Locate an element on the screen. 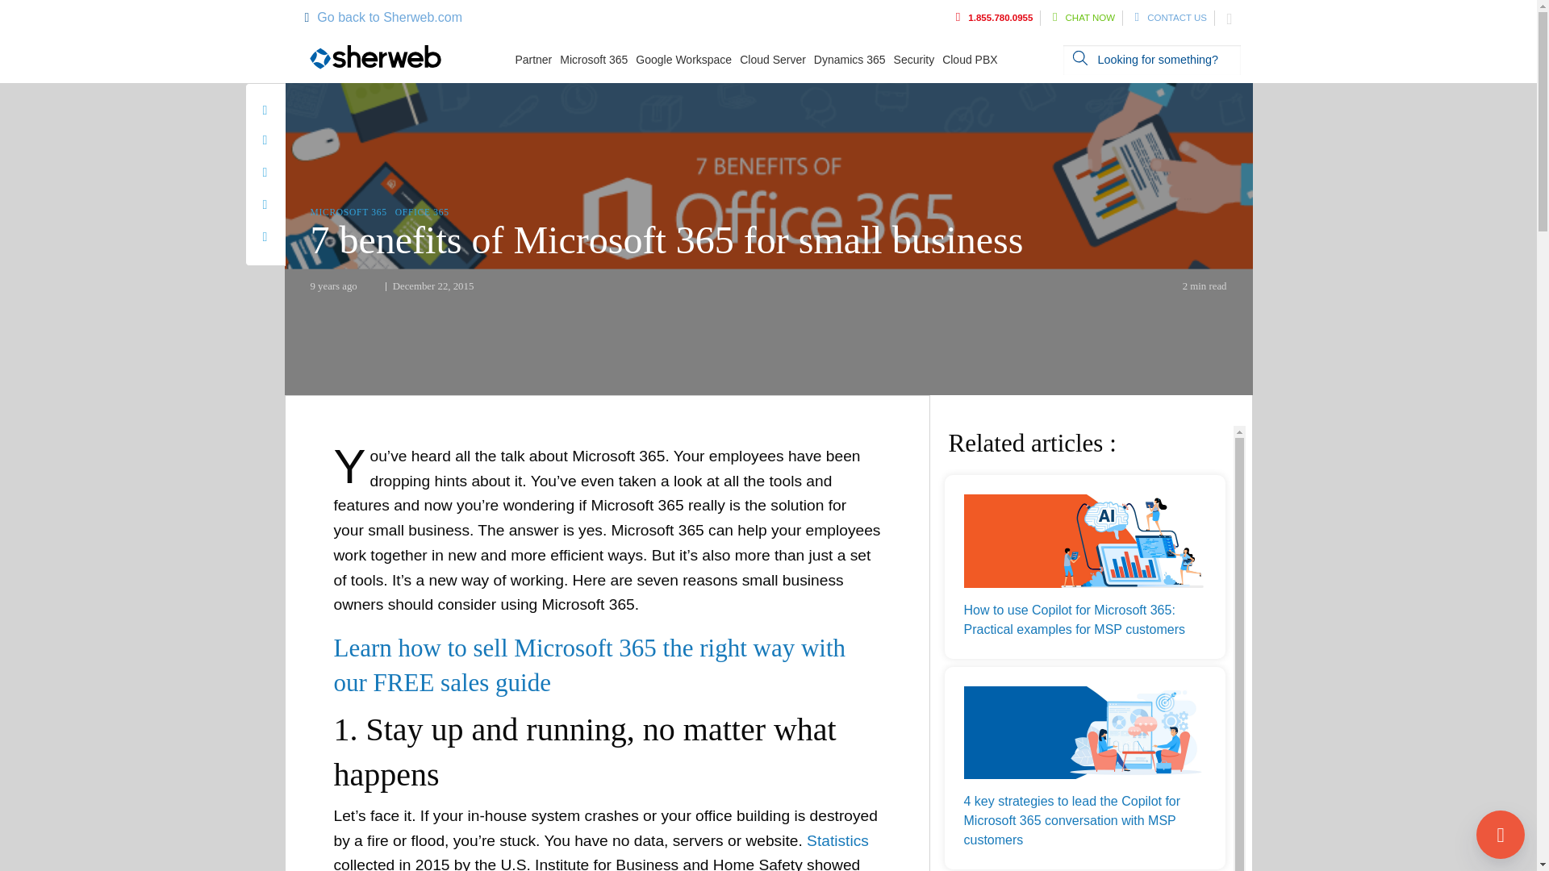 The height and width of the screenshot is (871, 1549). OFFICE 365 is located at coordinates (421, 211).